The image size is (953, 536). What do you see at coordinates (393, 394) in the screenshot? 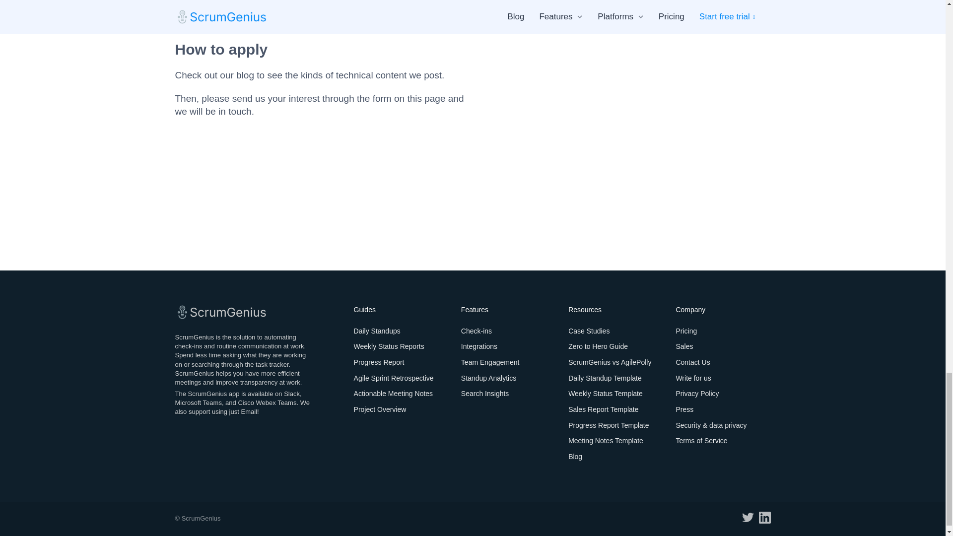
I see `Actionable Meeting Notes` at bounding box center [393, 394].